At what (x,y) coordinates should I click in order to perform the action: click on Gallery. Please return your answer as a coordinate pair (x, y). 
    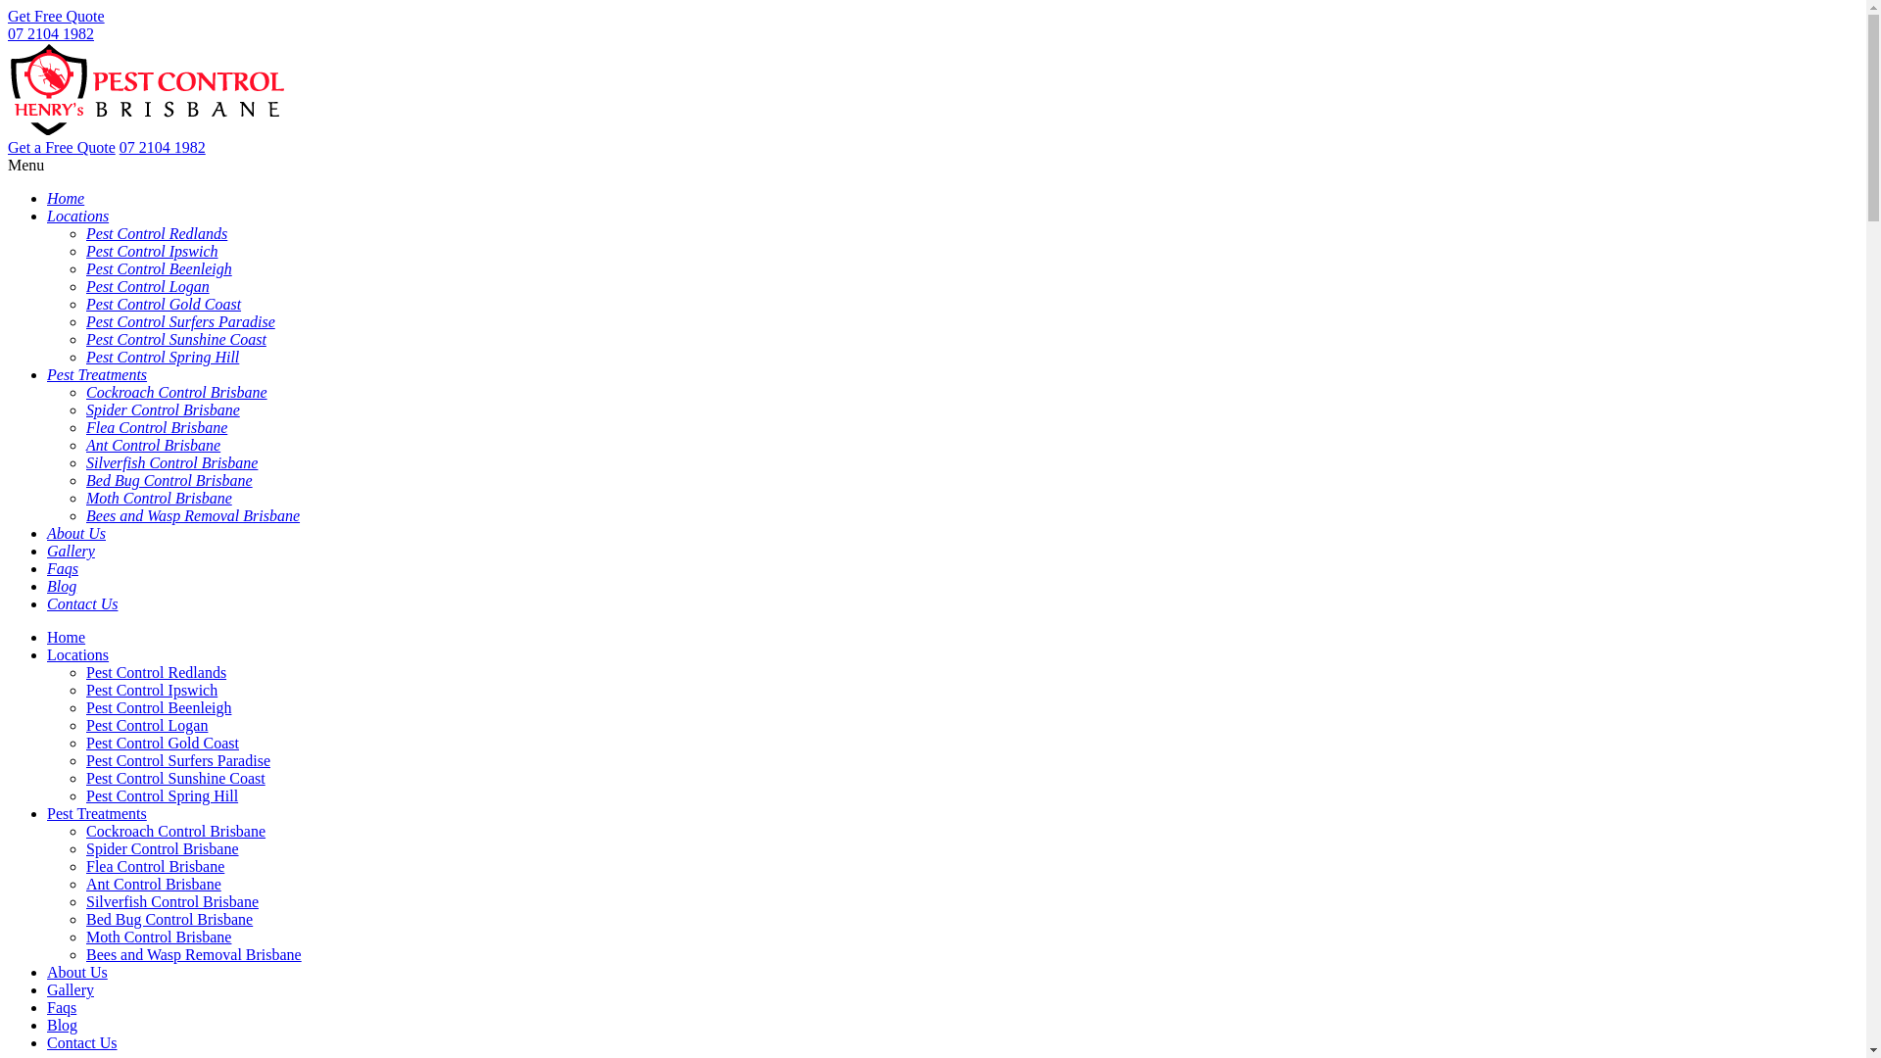
    Looking at the image, I should click on (71, 989).